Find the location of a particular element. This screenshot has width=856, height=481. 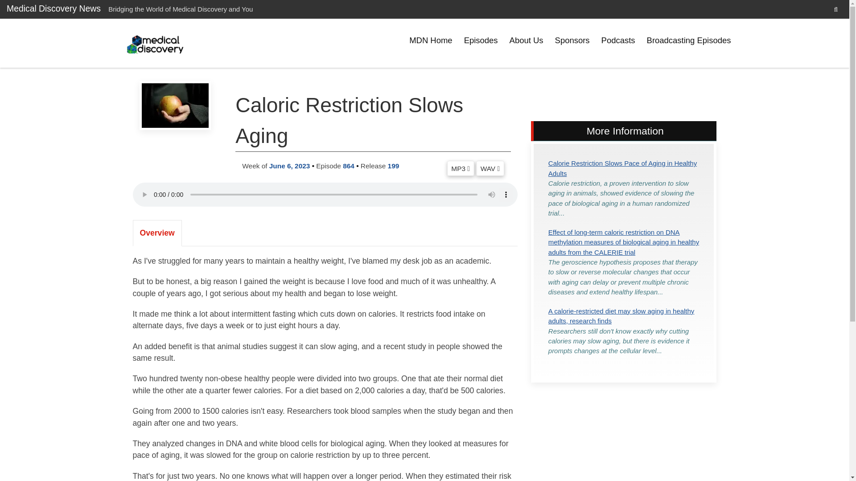

Broadcasting Episodes is located at coordinates (689, 41).